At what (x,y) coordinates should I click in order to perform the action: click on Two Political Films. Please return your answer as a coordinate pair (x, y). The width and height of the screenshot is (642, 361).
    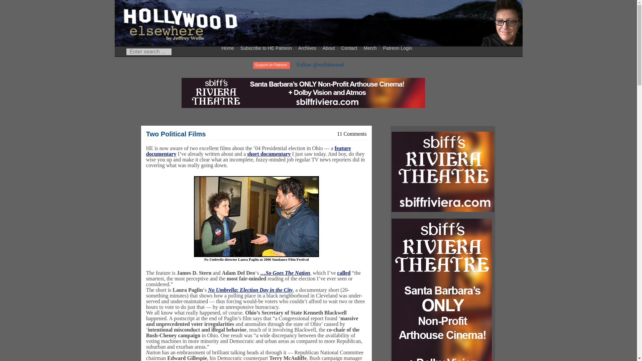
    Looking at the image, I should click on (176, 134).